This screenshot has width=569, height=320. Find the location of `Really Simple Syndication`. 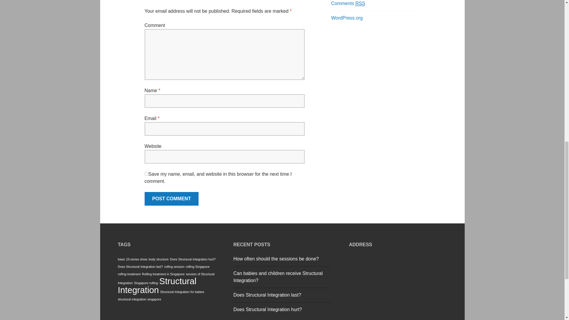

Really Simple Syndication is located at coordinates (360, 4).